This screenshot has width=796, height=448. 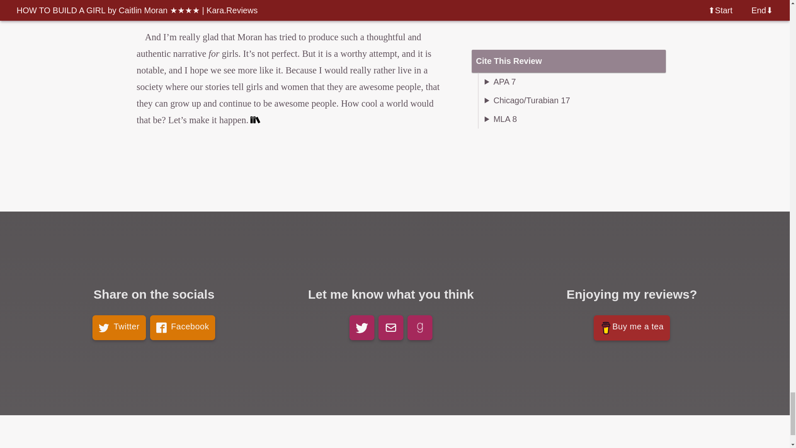 I want to click on Twitter, so click(x=119, y=328).